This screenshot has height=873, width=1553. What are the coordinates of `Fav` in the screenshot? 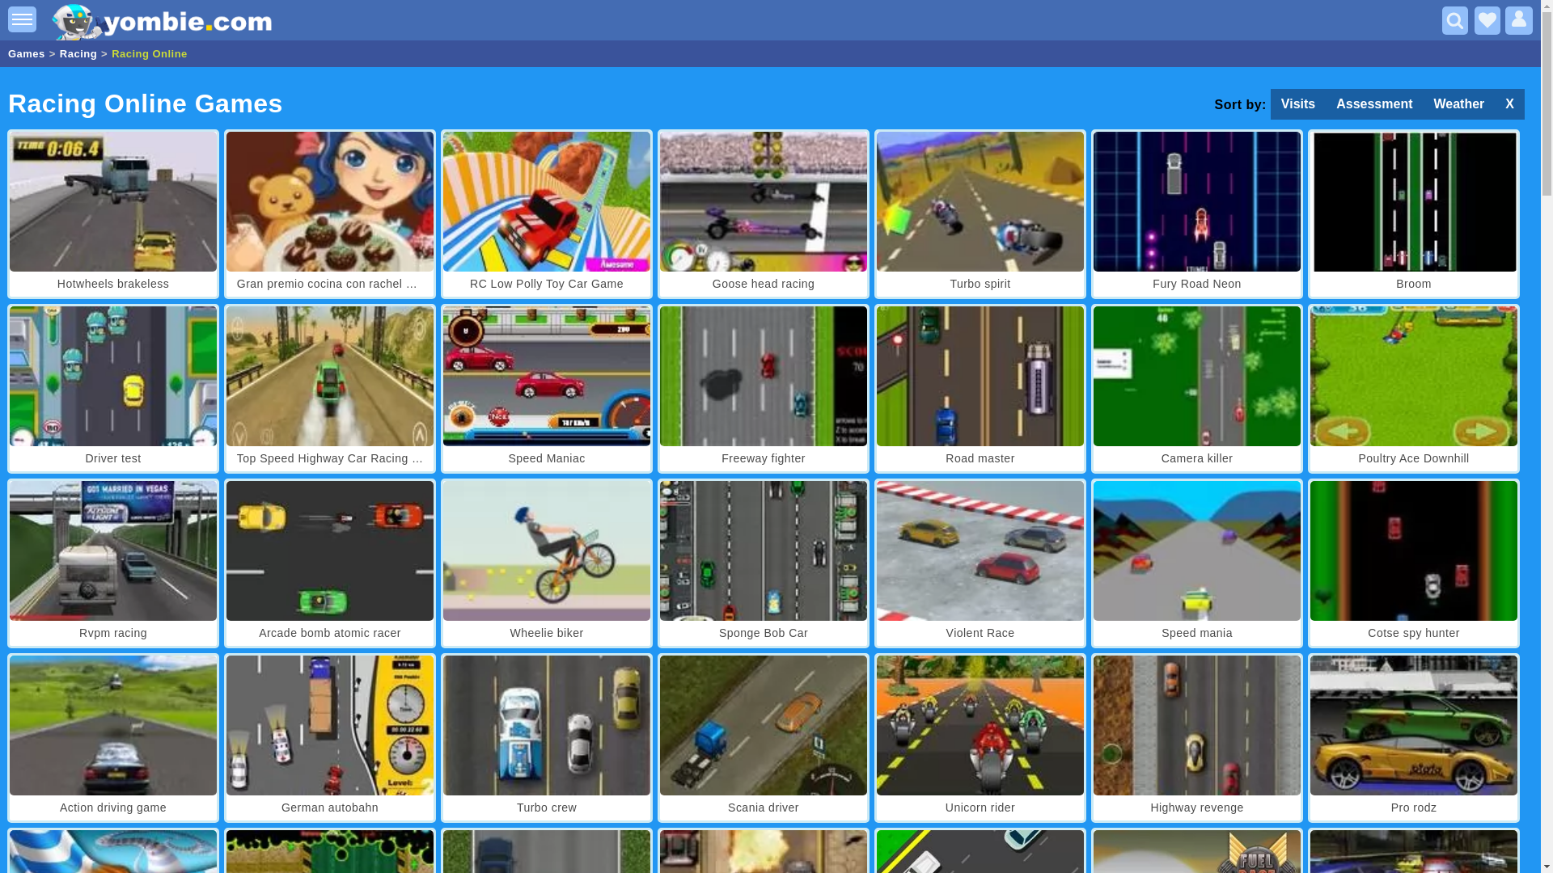 It's located at (1487, 20).